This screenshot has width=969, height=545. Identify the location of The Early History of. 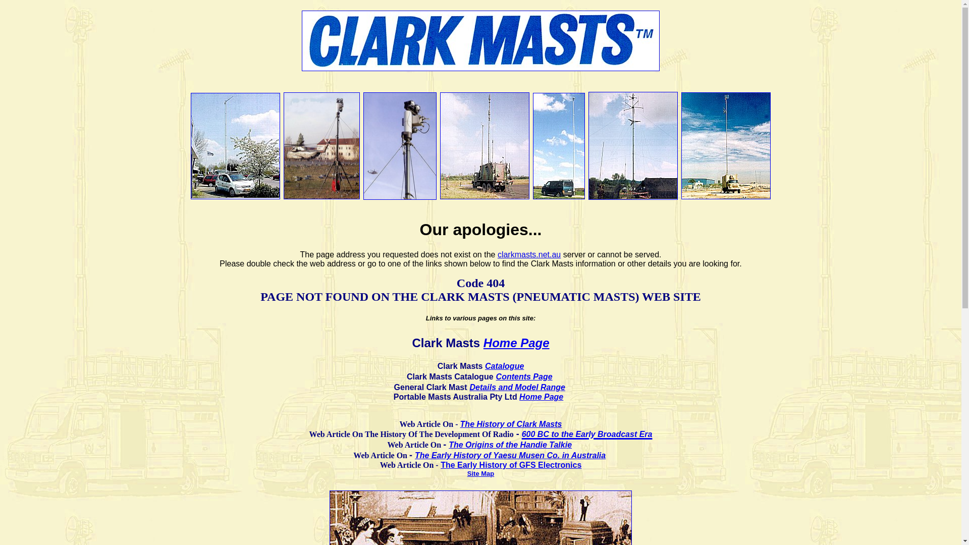
(480, 465).